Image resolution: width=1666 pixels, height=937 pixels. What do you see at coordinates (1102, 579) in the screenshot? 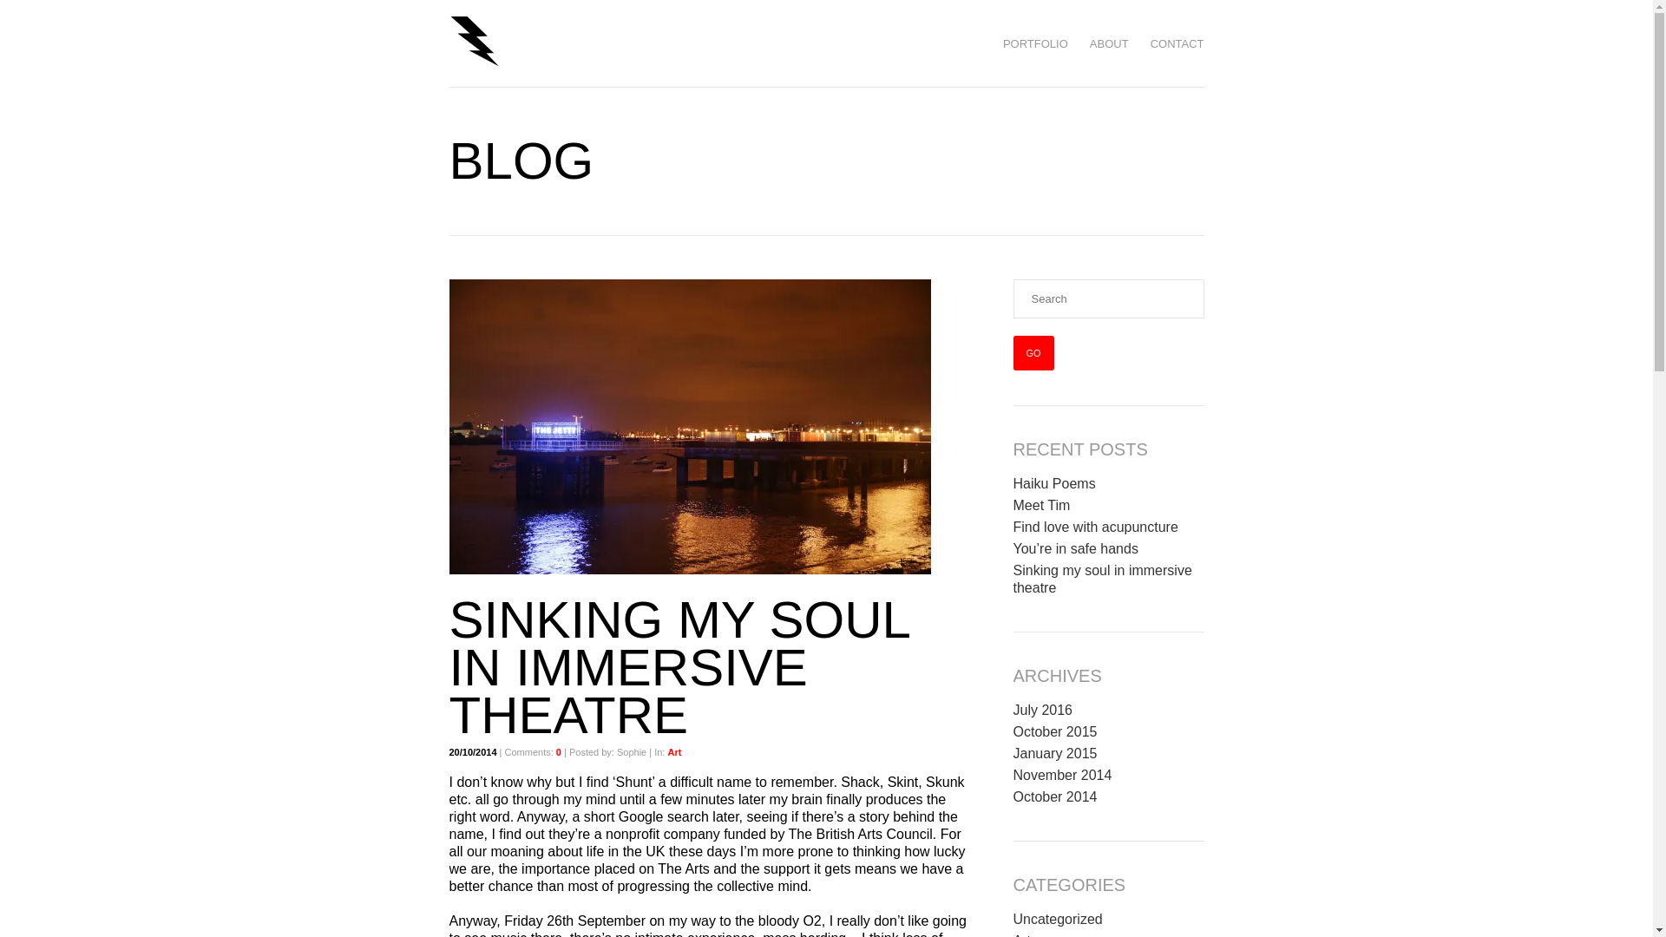
I see `Sinking my soul in immersive theatre` at bounding box center [1102, 579].